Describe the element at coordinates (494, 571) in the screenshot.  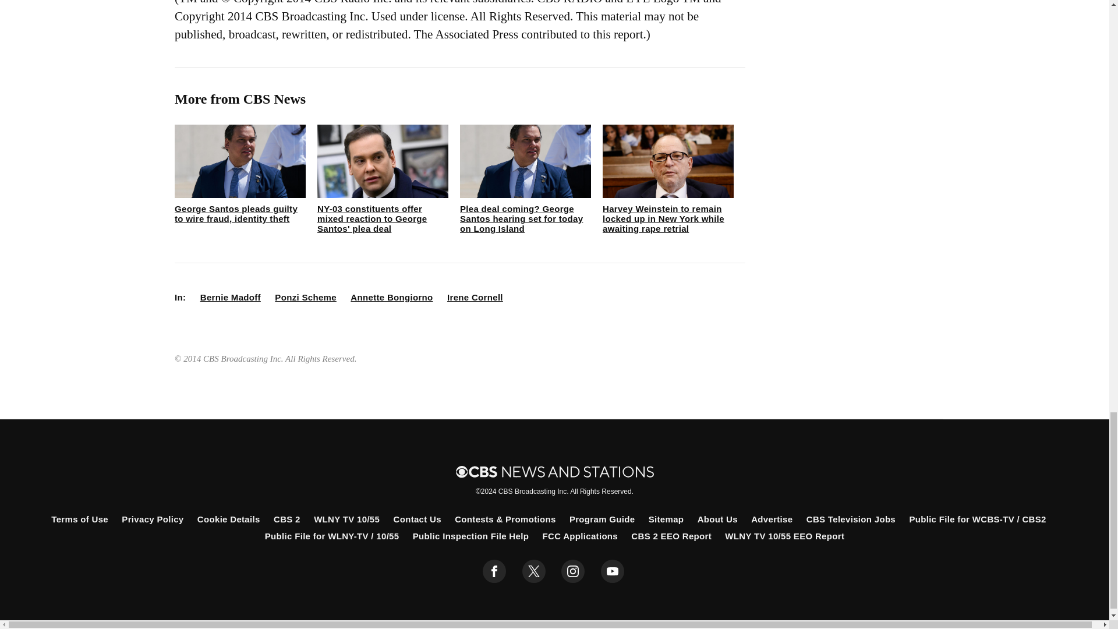
I see `facebook` at that location.